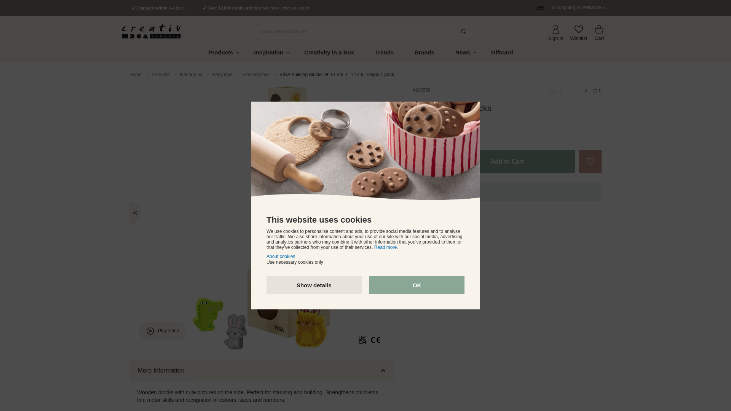 The width and height of the screenshot is (731, 411). Describe the element at coordinates (424, 161) in the screenshot. I see `1` at that location.